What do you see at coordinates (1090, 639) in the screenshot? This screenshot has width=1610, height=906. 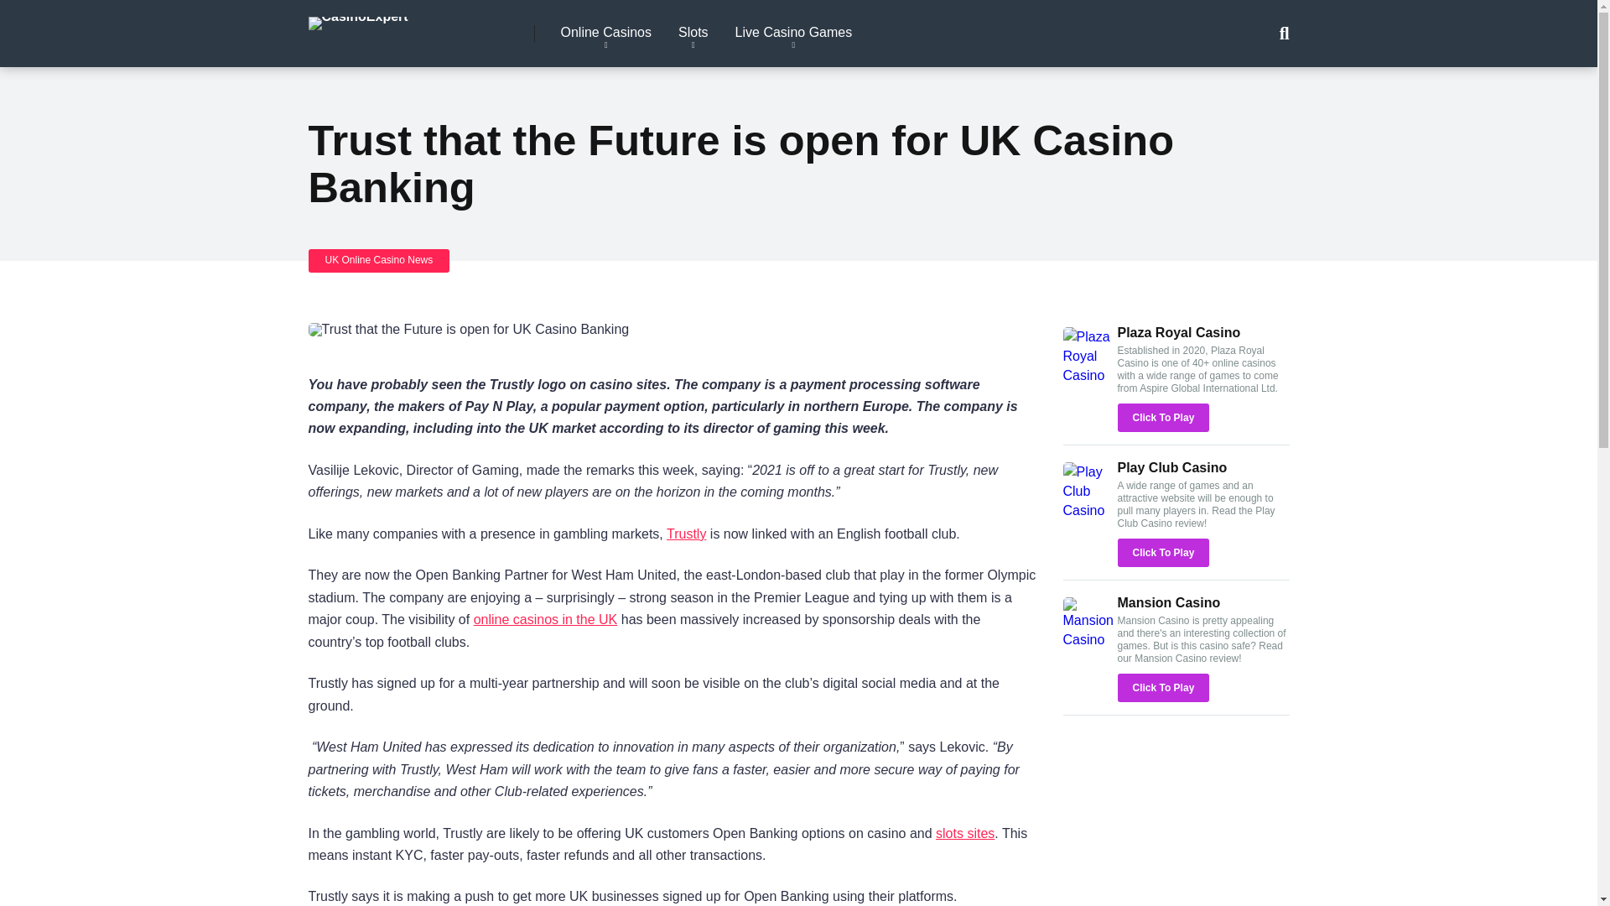 I see `Mansion Casino` at bounding box center [1090, 639].